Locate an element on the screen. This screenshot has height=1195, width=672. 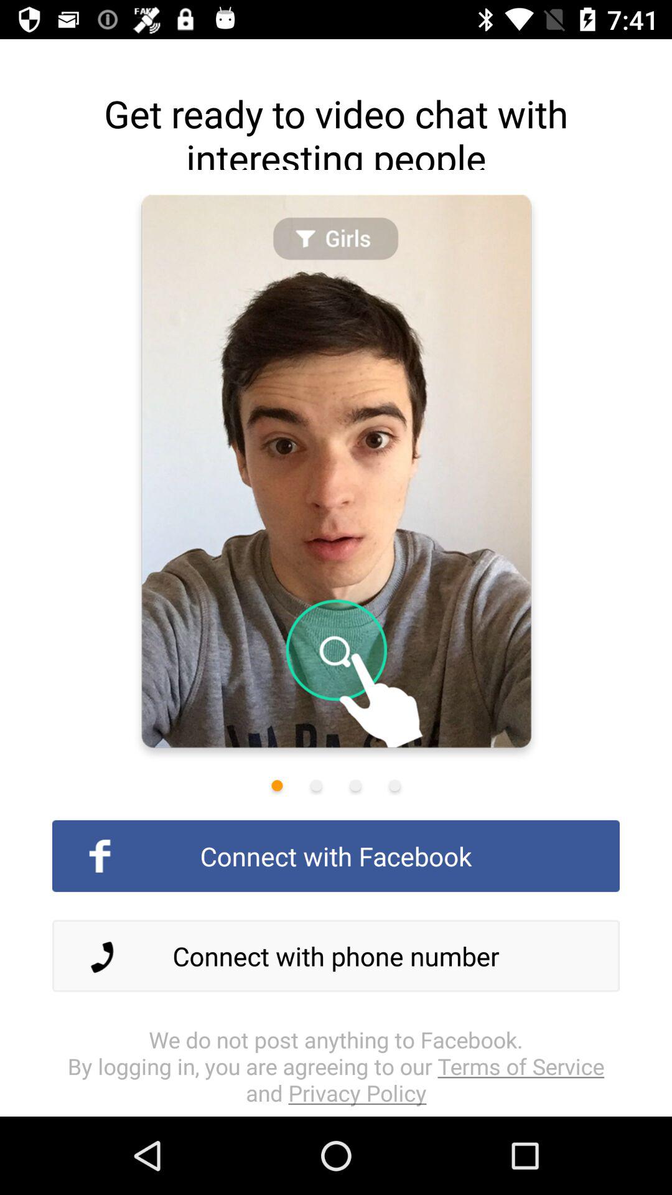
first slide is located at coordinates (277, 785).